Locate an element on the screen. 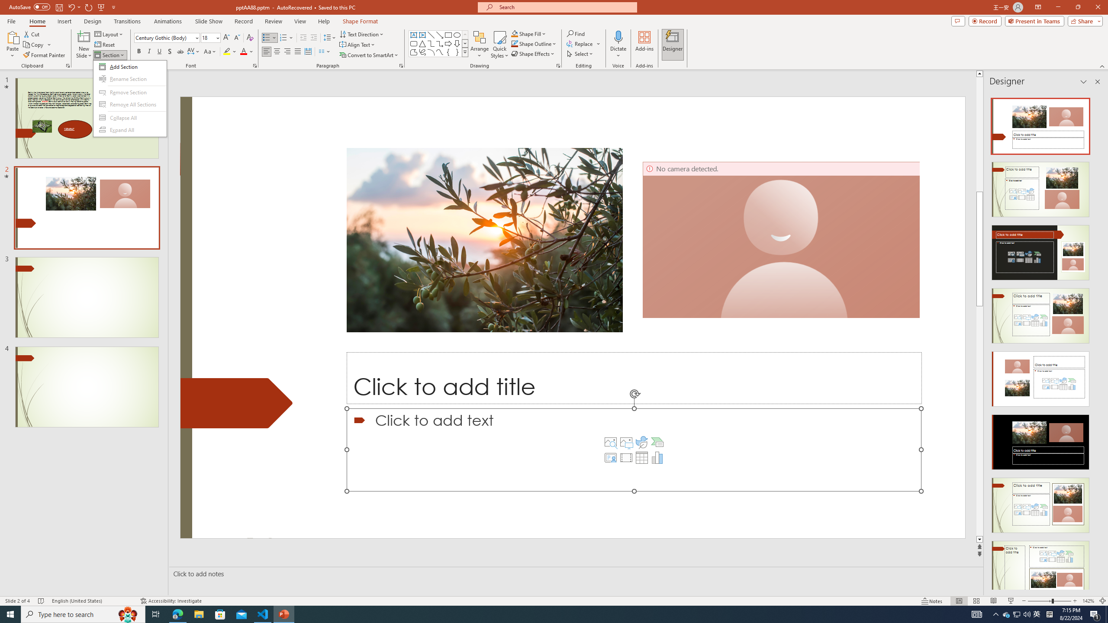  Camera 7, No camera detected. is located at coordinates (782, 240).